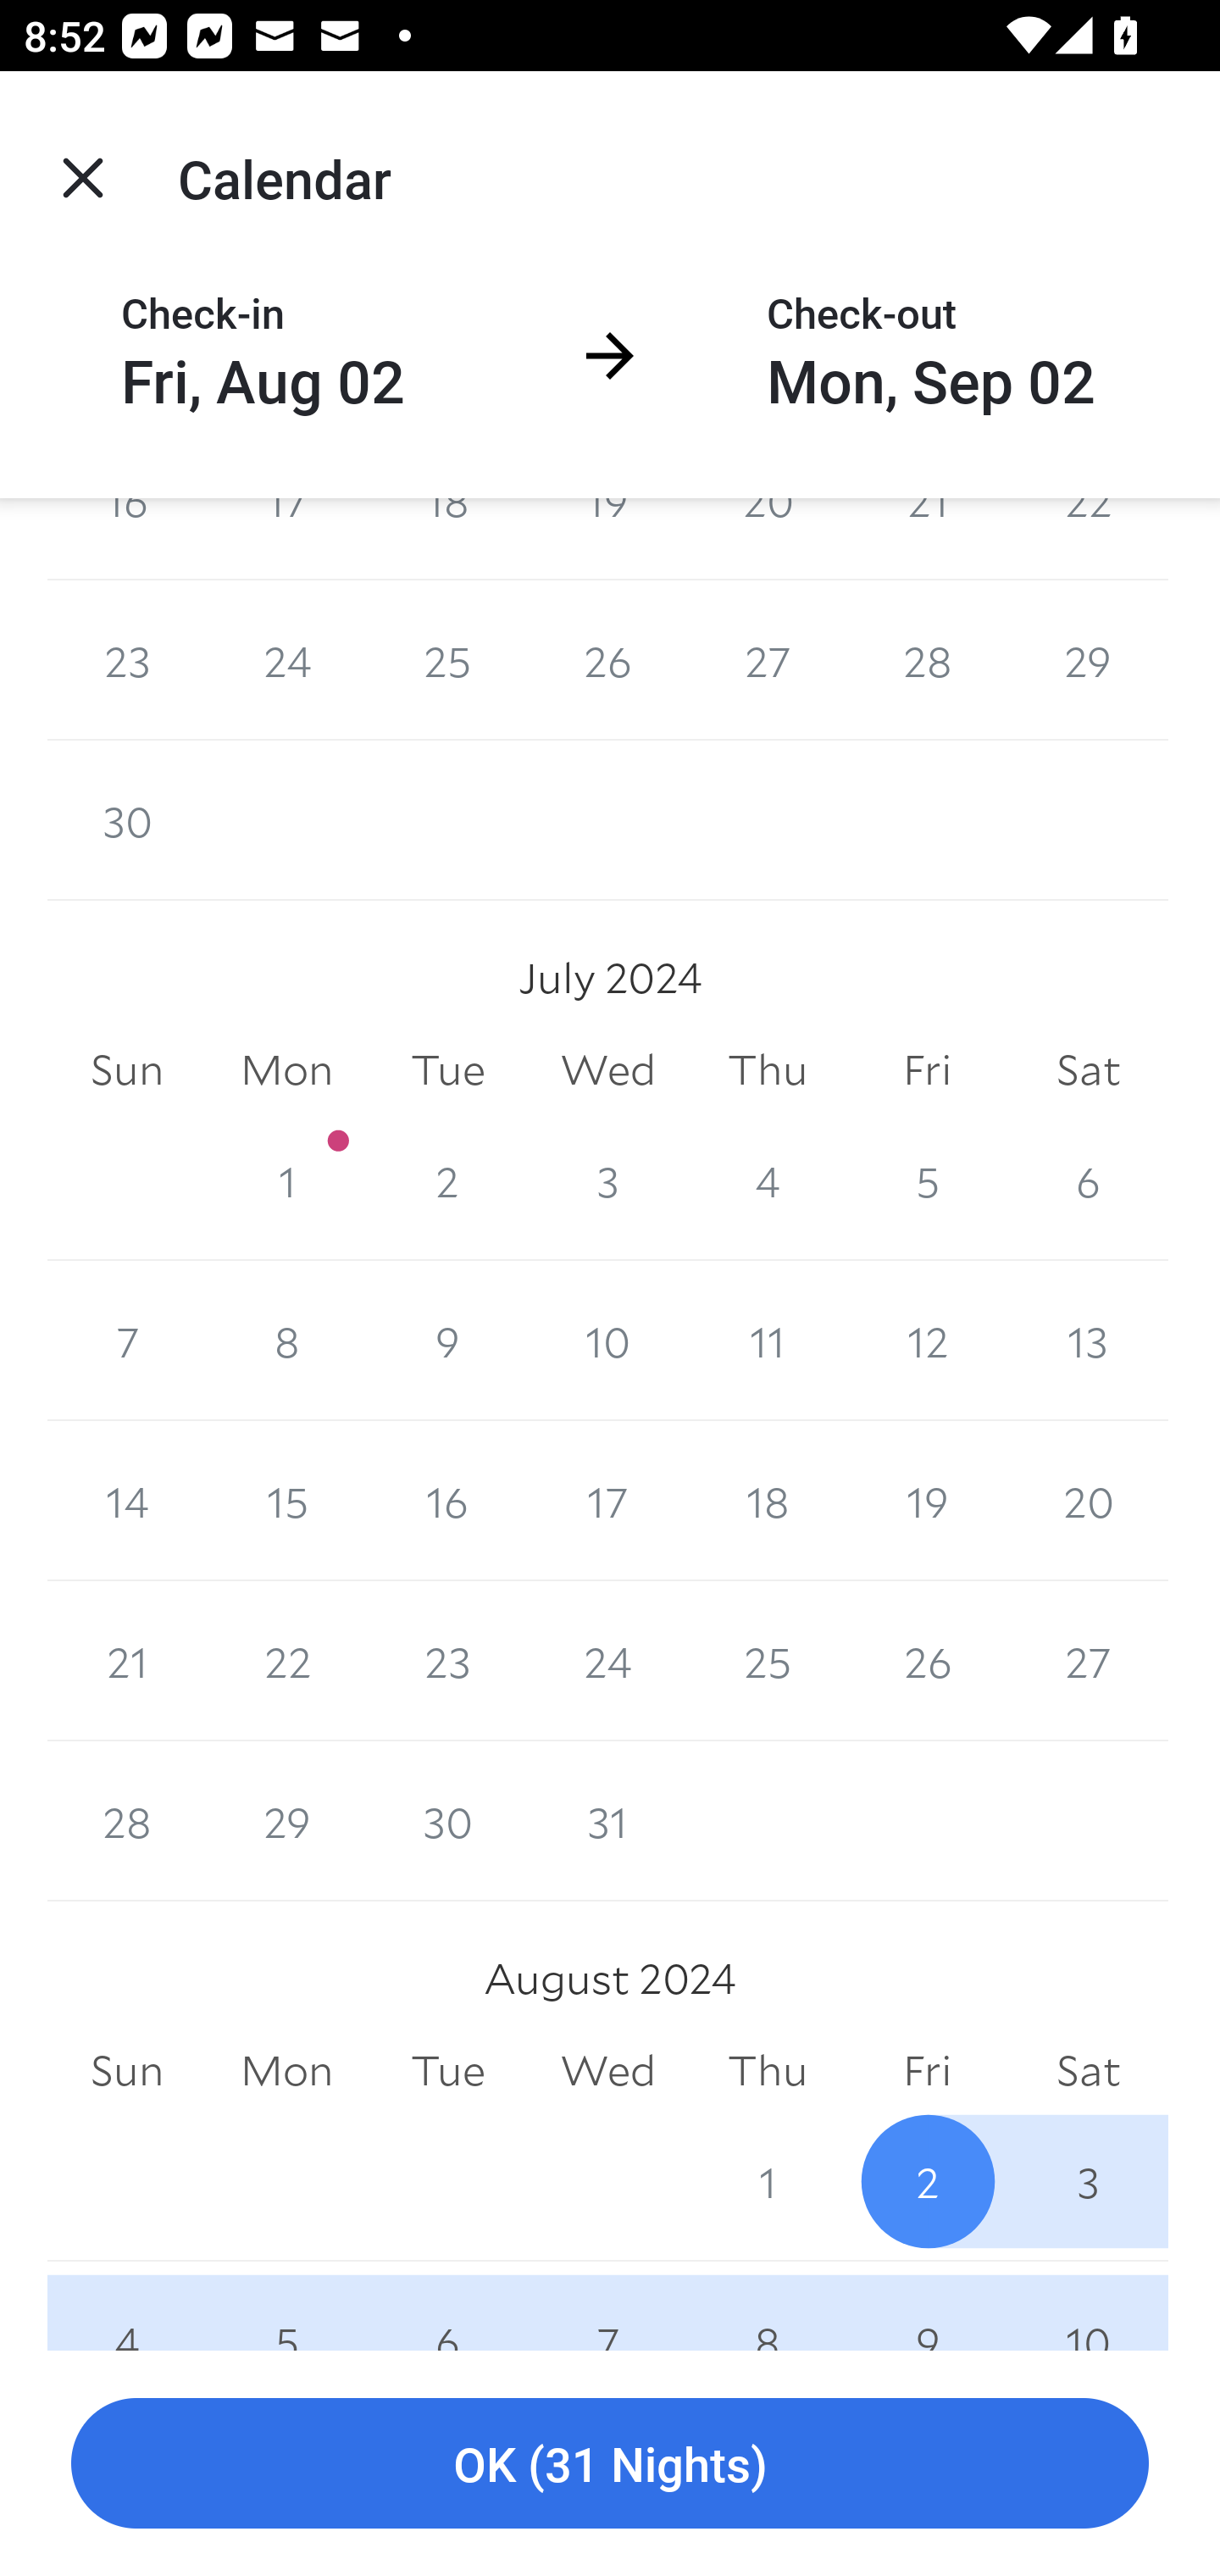 This screenshot has height=2576, width=1220. Describe the element at coordinates (608, 2305) in the screenshot. I see `7 7 August 2024` at that location.